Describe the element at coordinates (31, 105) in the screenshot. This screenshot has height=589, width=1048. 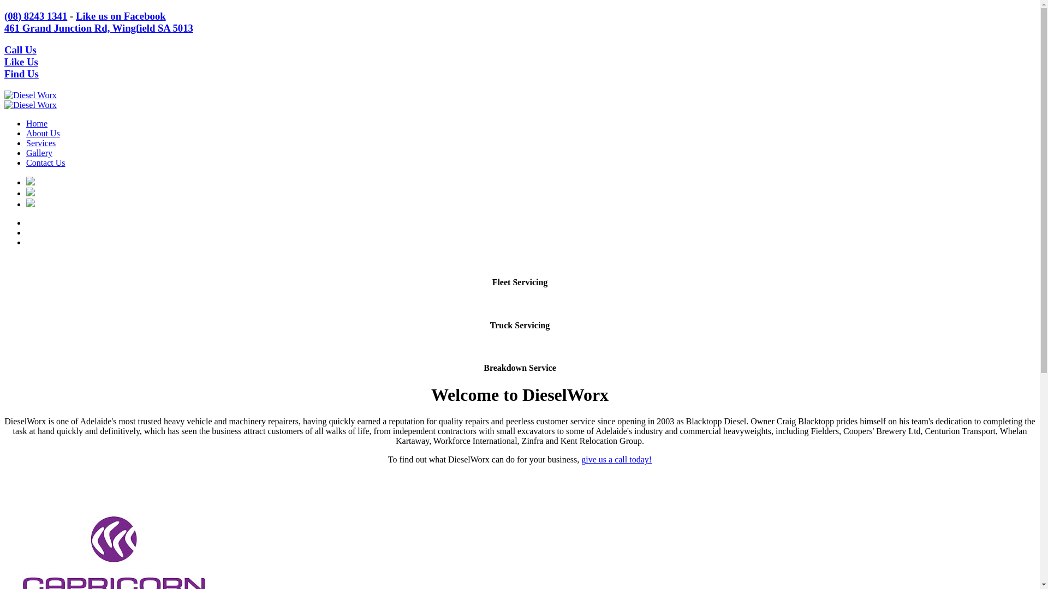
I see `Diesel Worx` at that location.